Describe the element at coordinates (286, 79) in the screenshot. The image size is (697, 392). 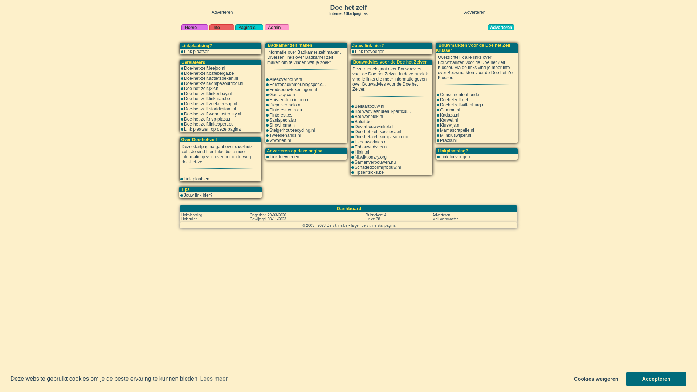
I see `Allesoverbouw.nl` at that location.